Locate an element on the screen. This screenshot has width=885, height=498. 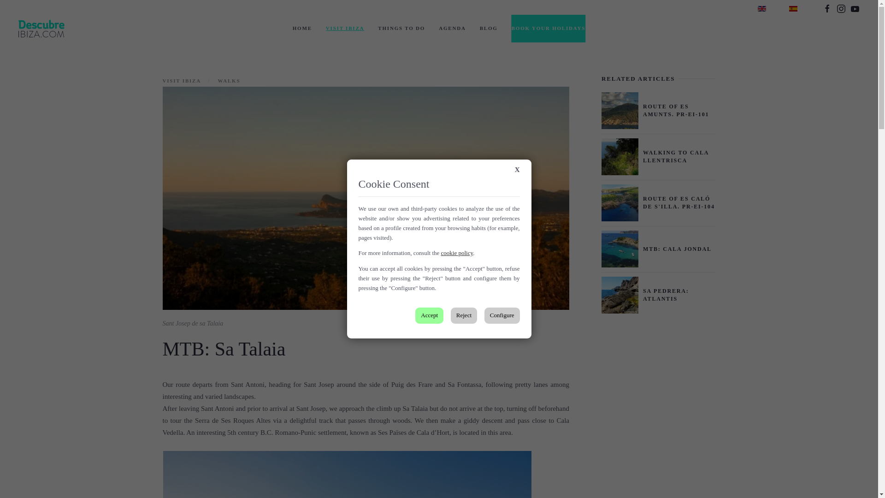
VISIT IBIZA is located at coordinates (345, 29).